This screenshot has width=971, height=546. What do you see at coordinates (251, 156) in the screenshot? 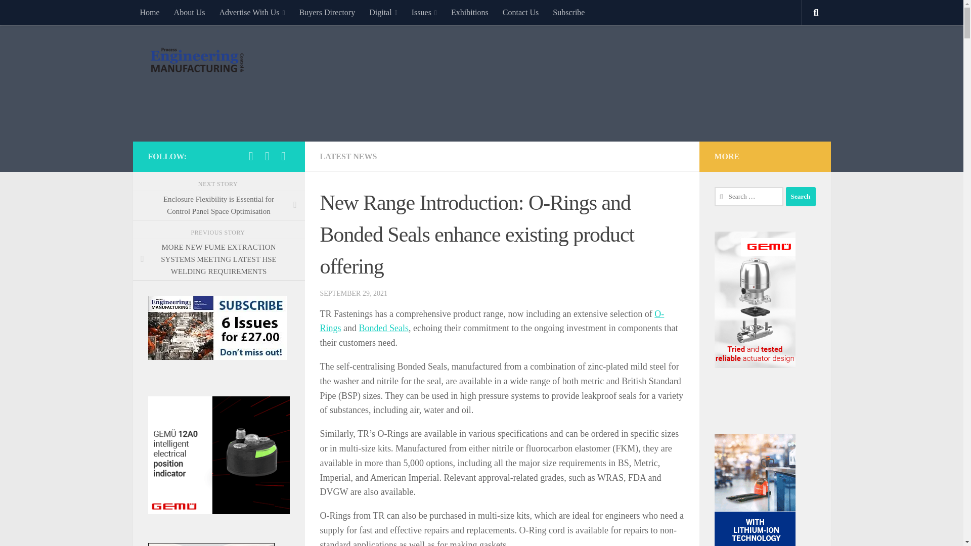
I see `Follow us on Twitter` at bounding box center [251, 156].